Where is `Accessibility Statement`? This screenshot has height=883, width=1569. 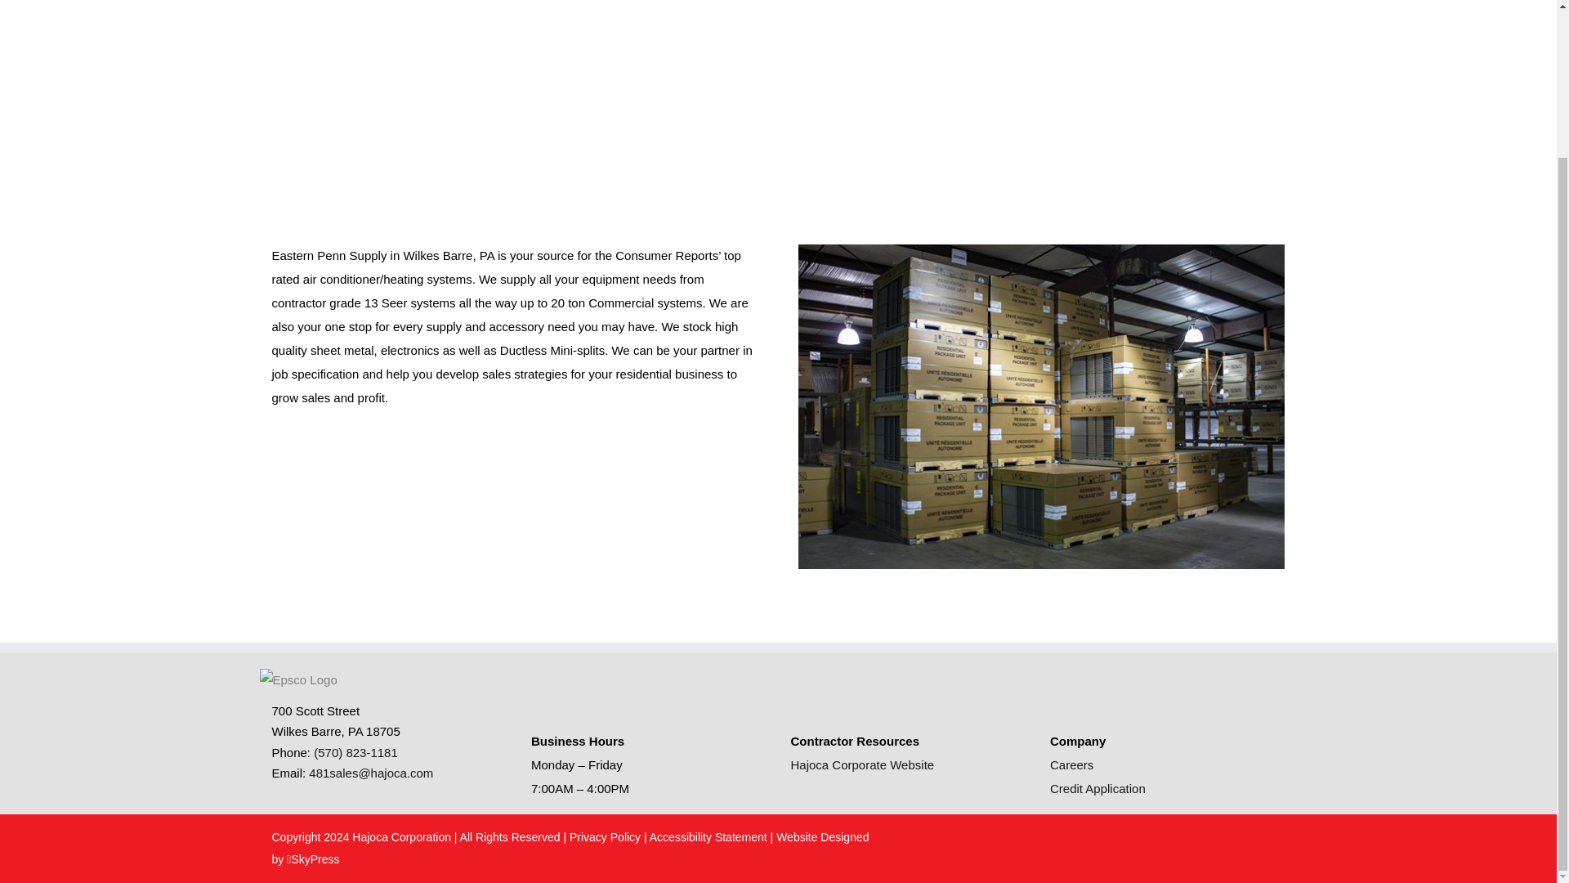
Accessibility Statement is located at coordinates (708, 837).